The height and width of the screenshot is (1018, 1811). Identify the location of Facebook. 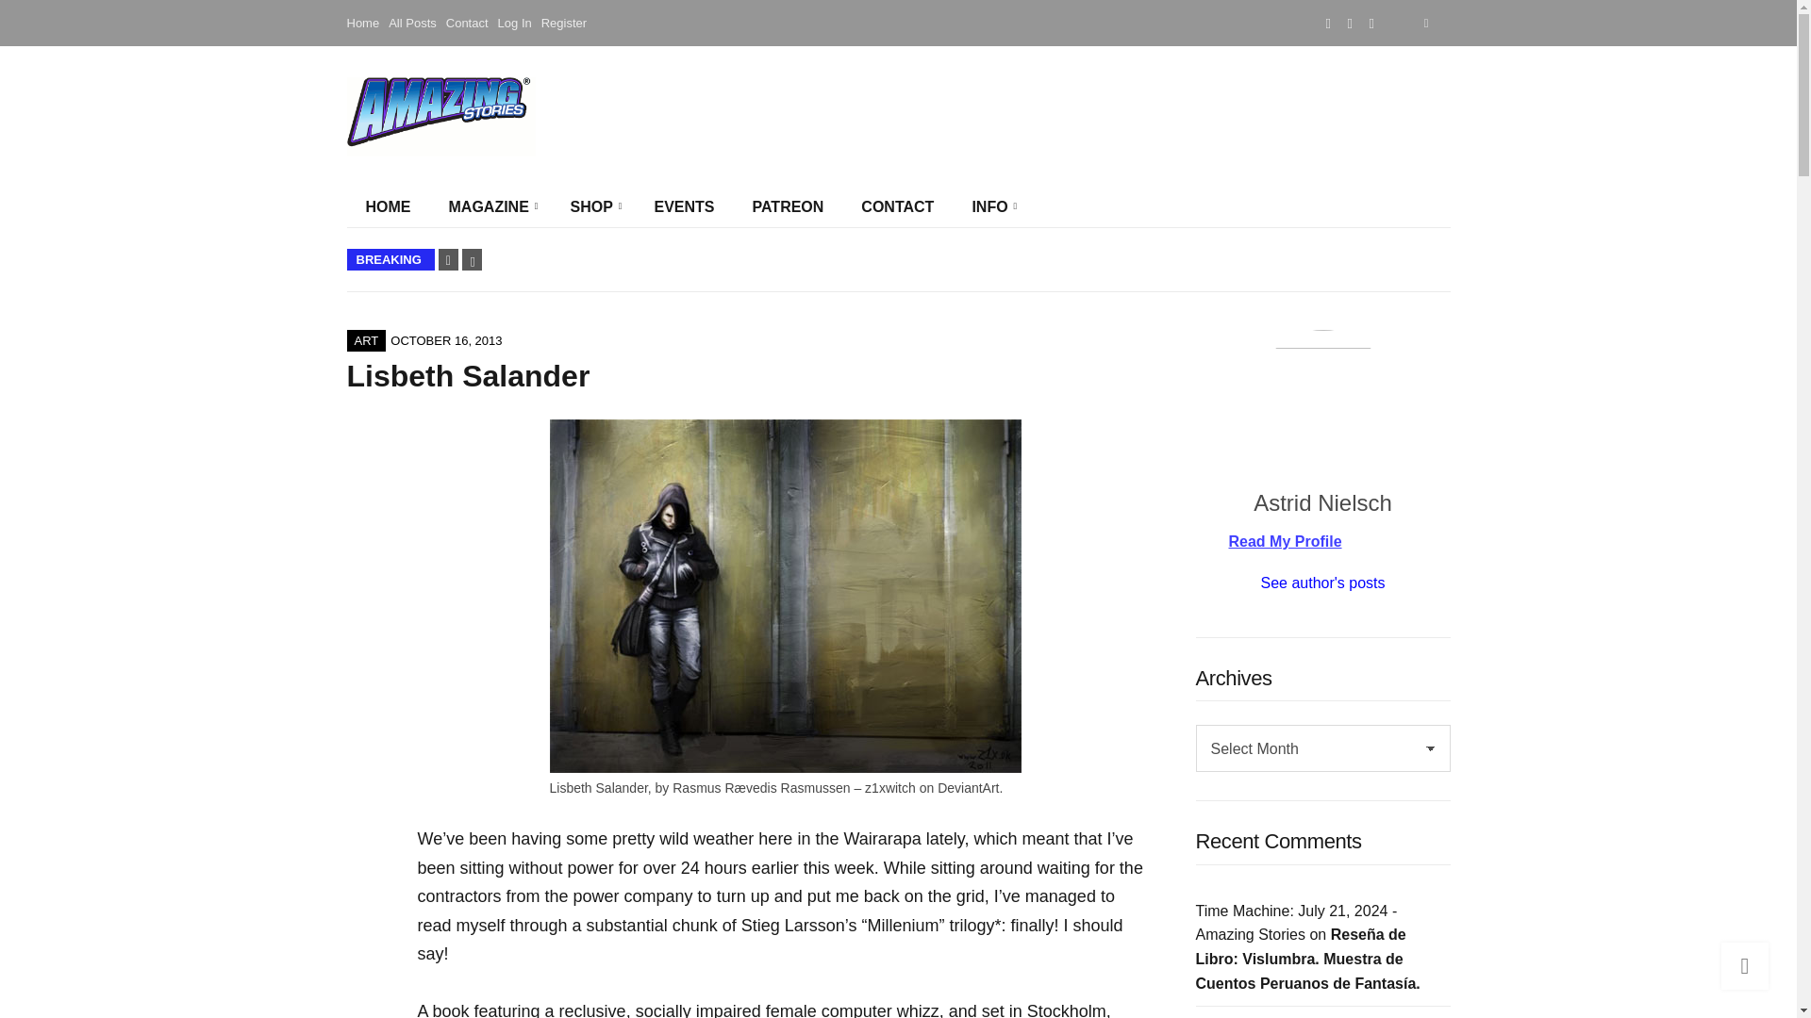
(1328, 23).